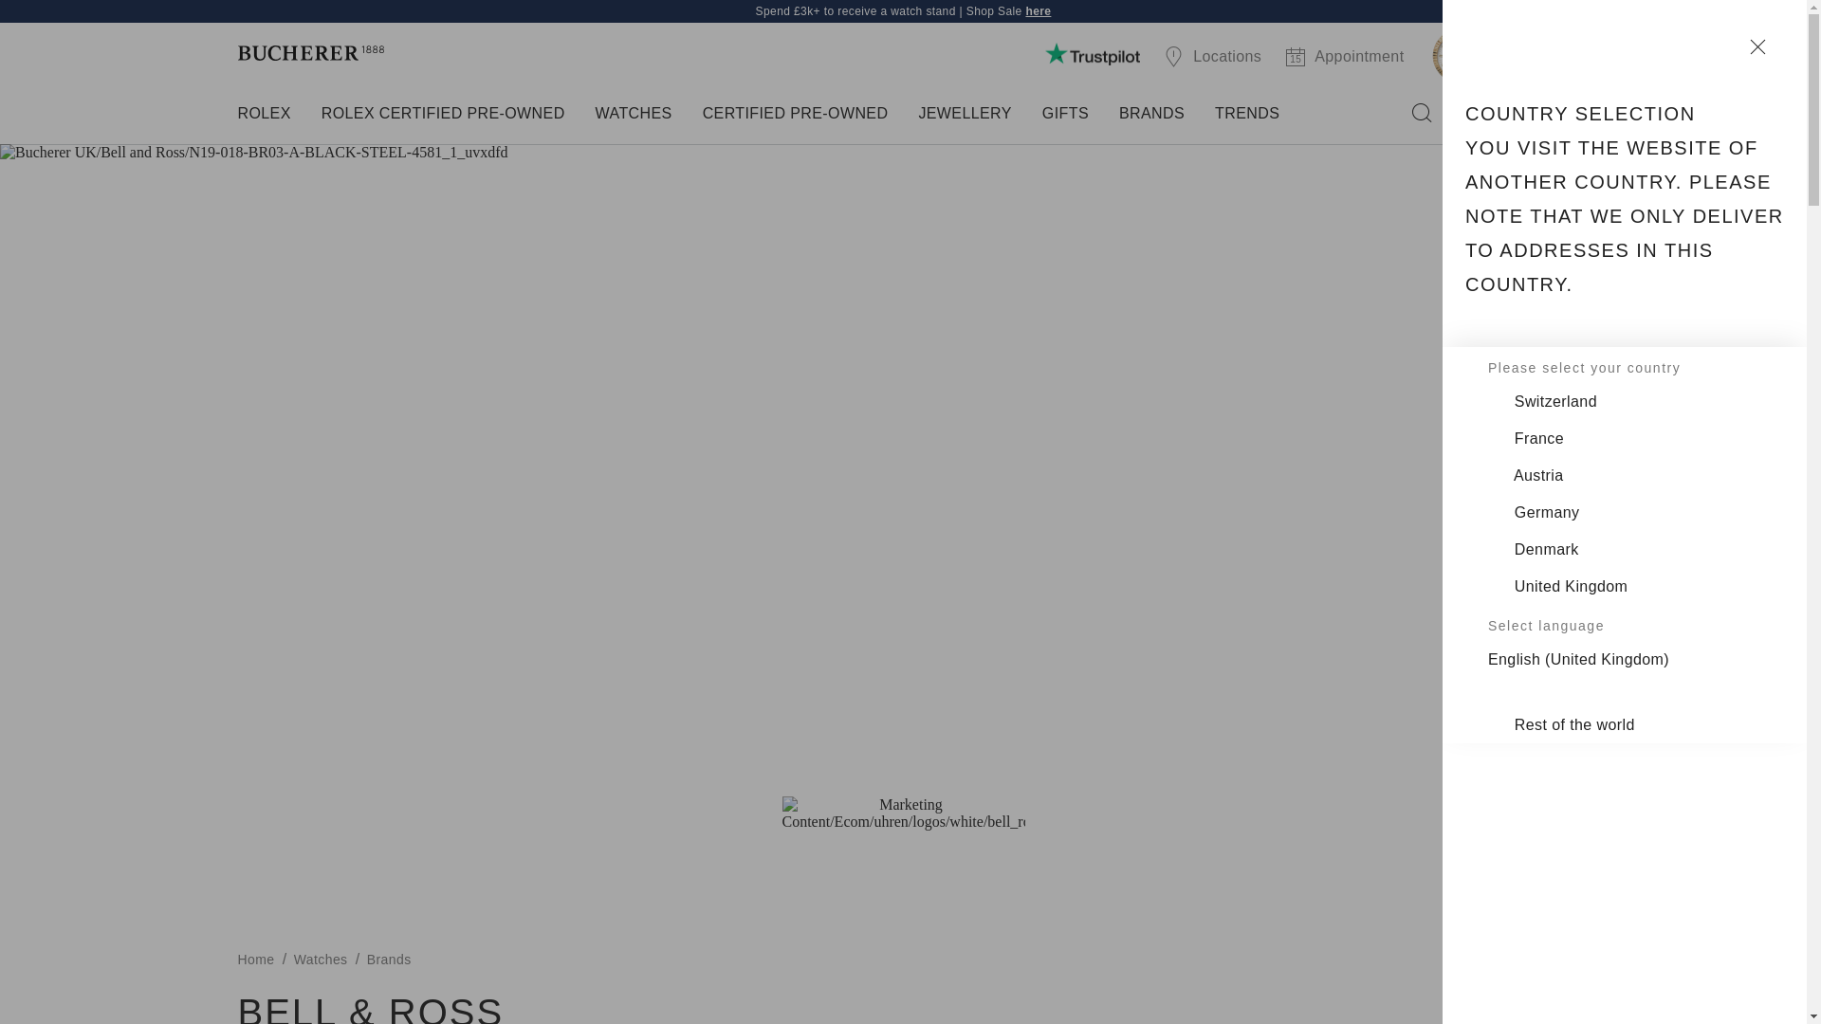  What do you see at coordinates (264, 114) in the screenshot?
I see `ROLEX` at bounding box center [264, 114].